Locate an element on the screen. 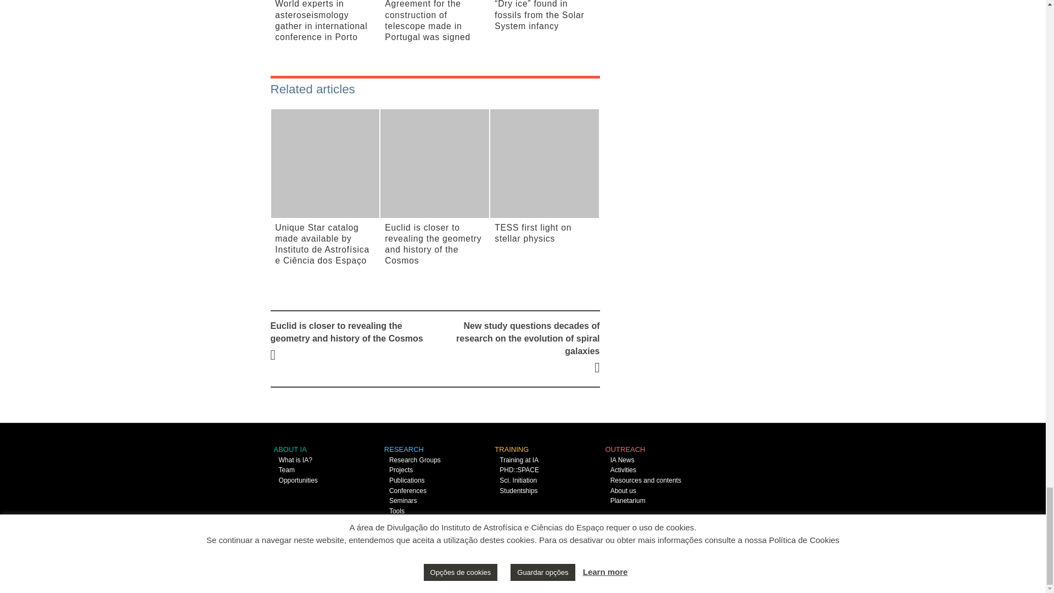  TESS first light on stellar physics is located at coordinates (544, 166).